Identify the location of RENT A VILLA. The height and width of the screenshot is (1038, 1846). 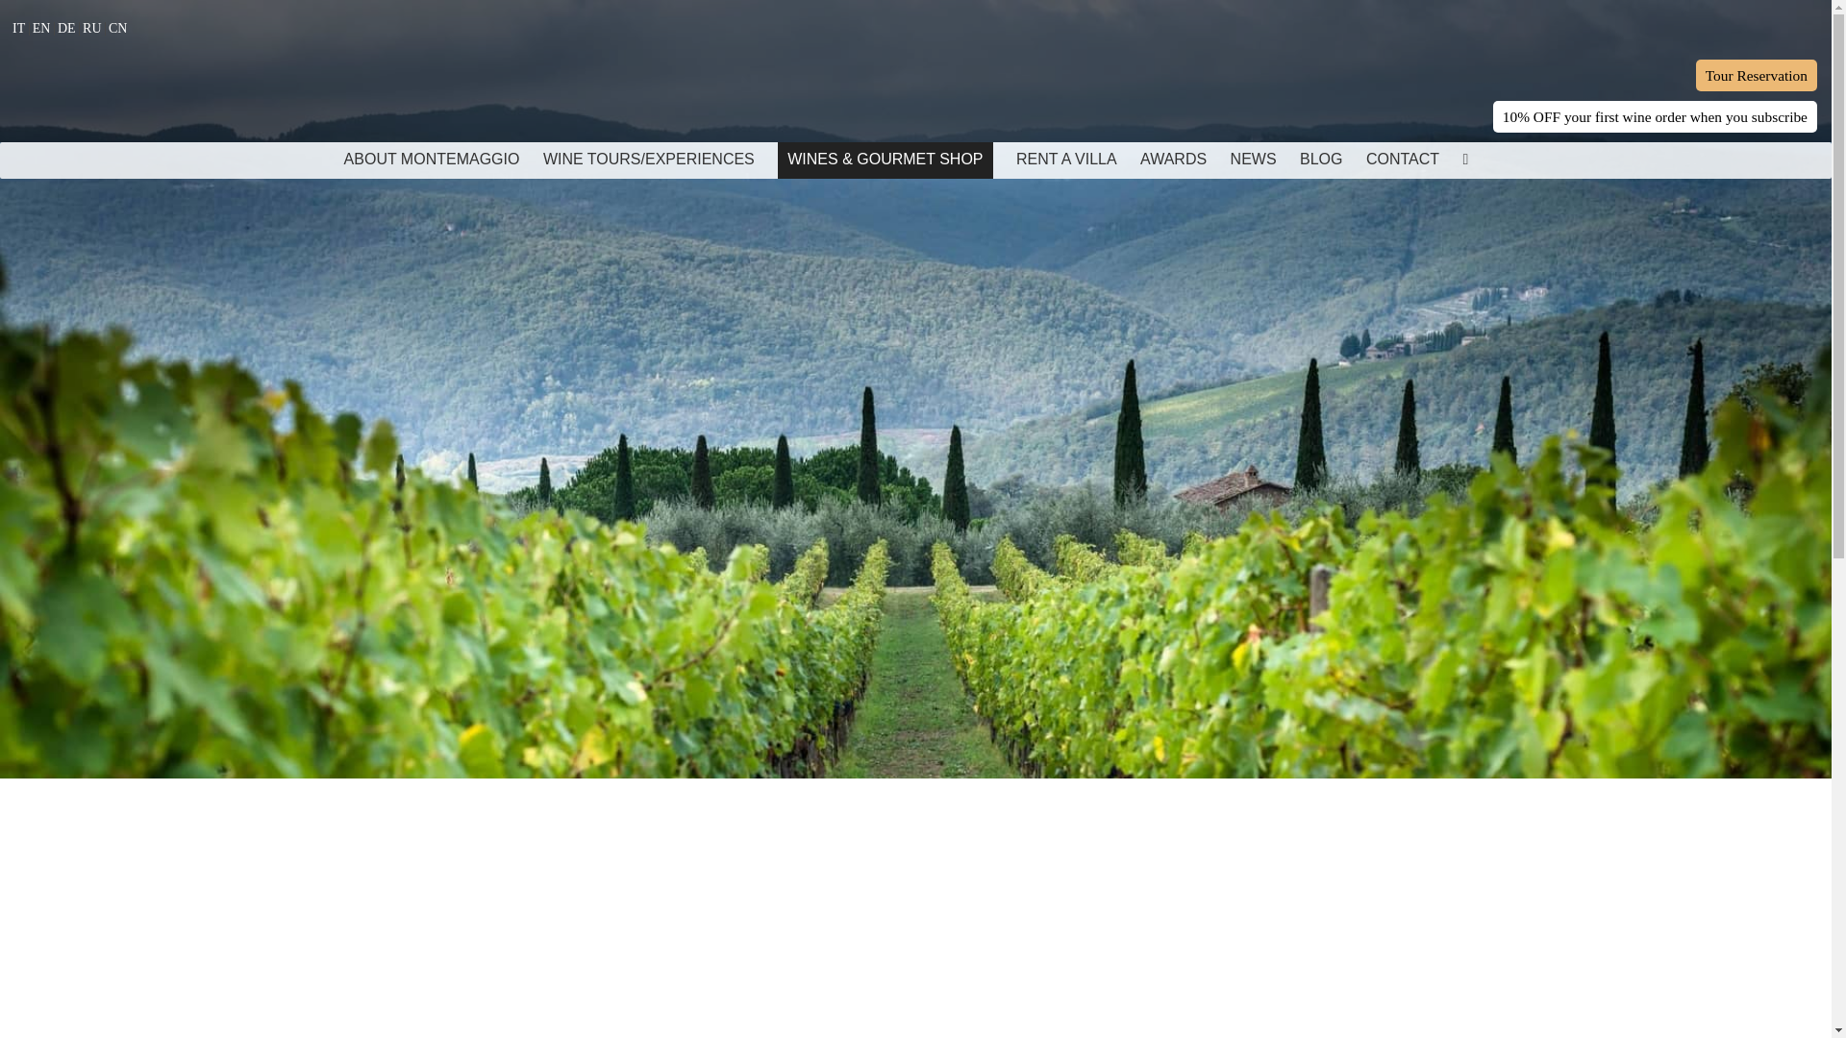
(1066, 160).